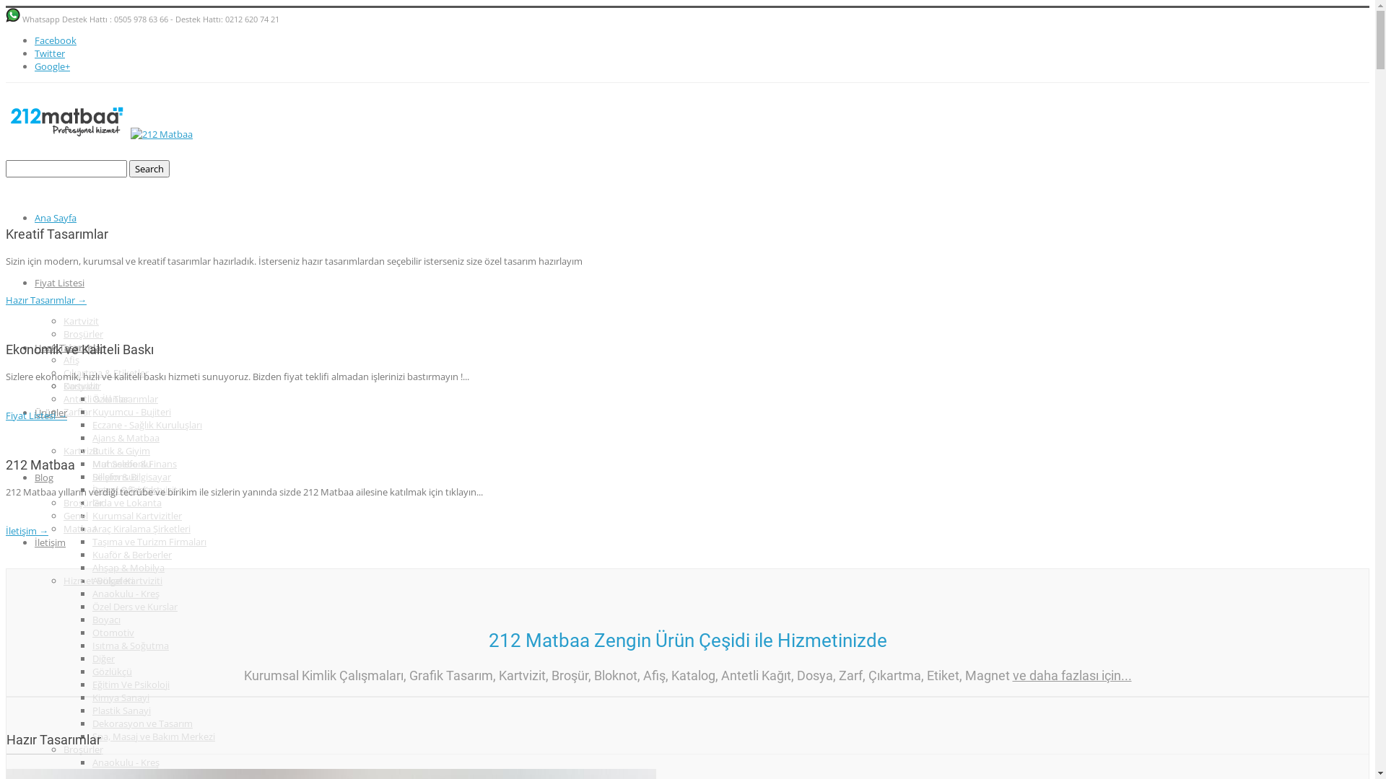  Describe the element at coordinates (76, 516) in the screenshot. I see `Genel` at that location.